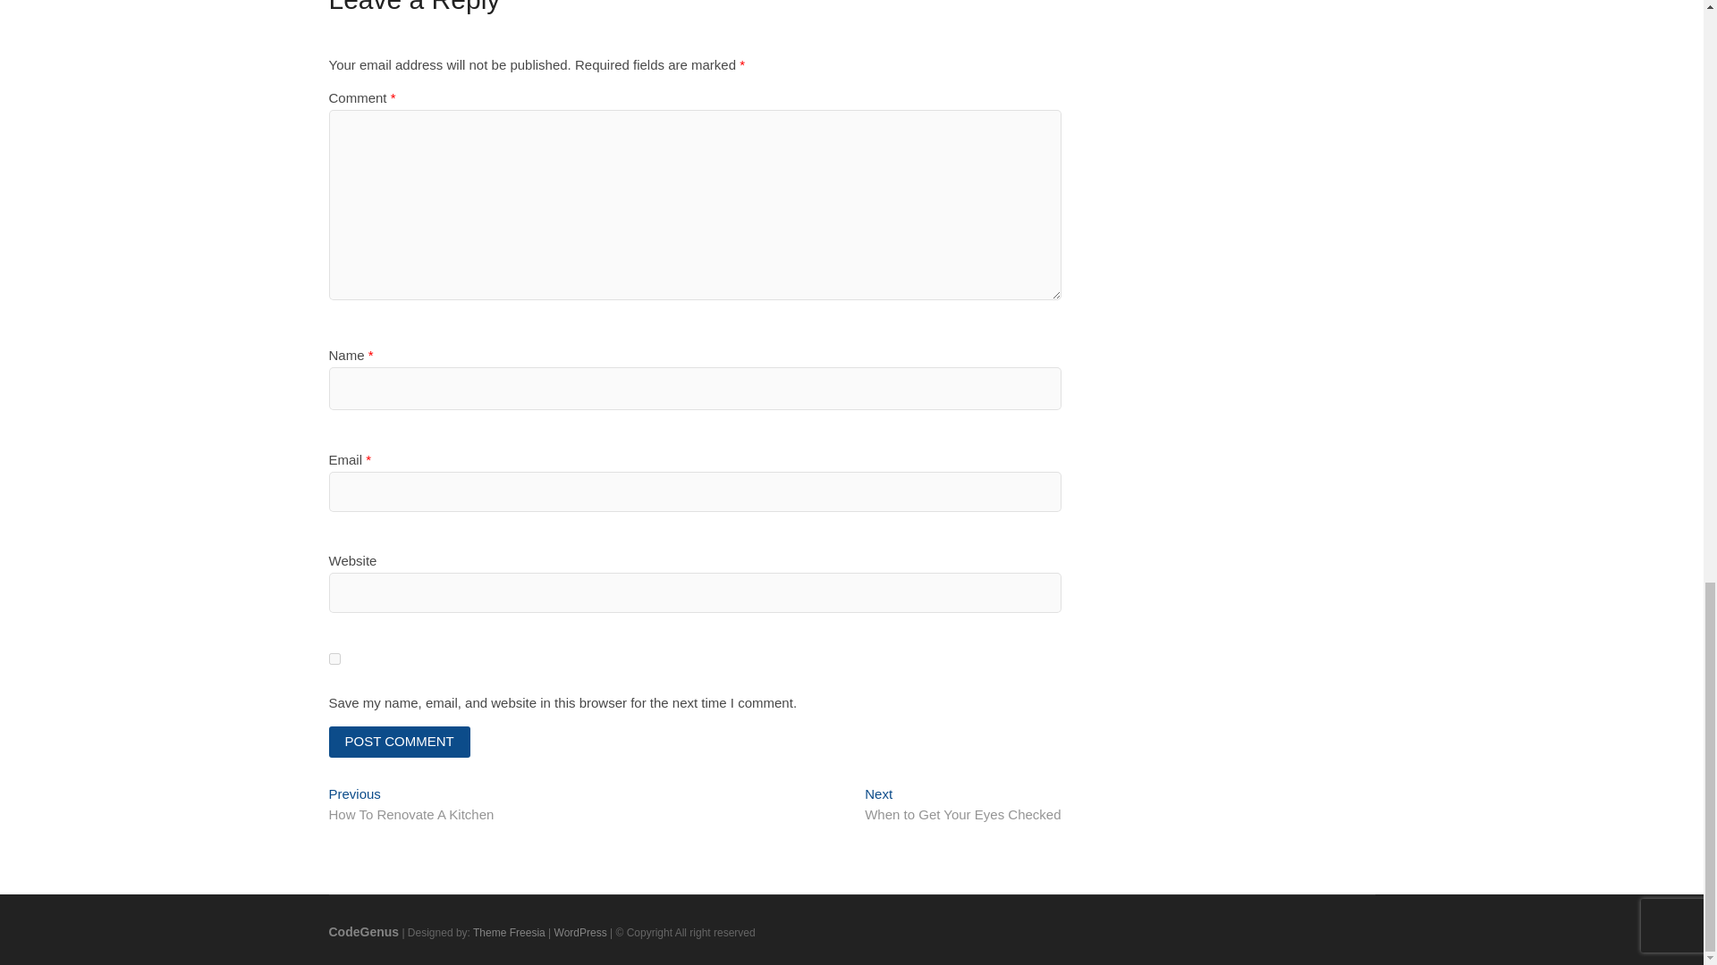 This screenshot has width=1717, height=965. I want to click on Post Comment, so click(365, 931).